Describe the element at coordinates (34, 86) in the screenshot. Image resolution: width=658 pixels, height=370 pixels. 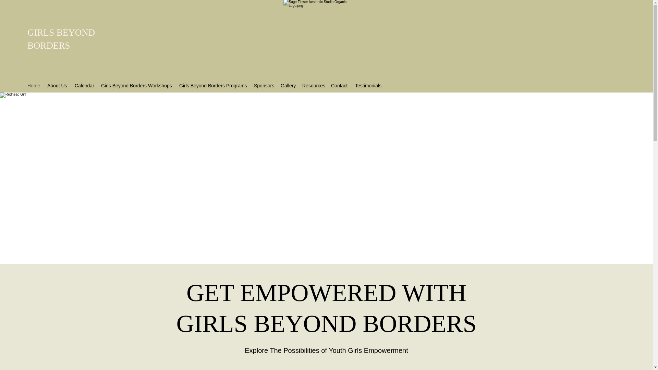
I see `Home` at that location.